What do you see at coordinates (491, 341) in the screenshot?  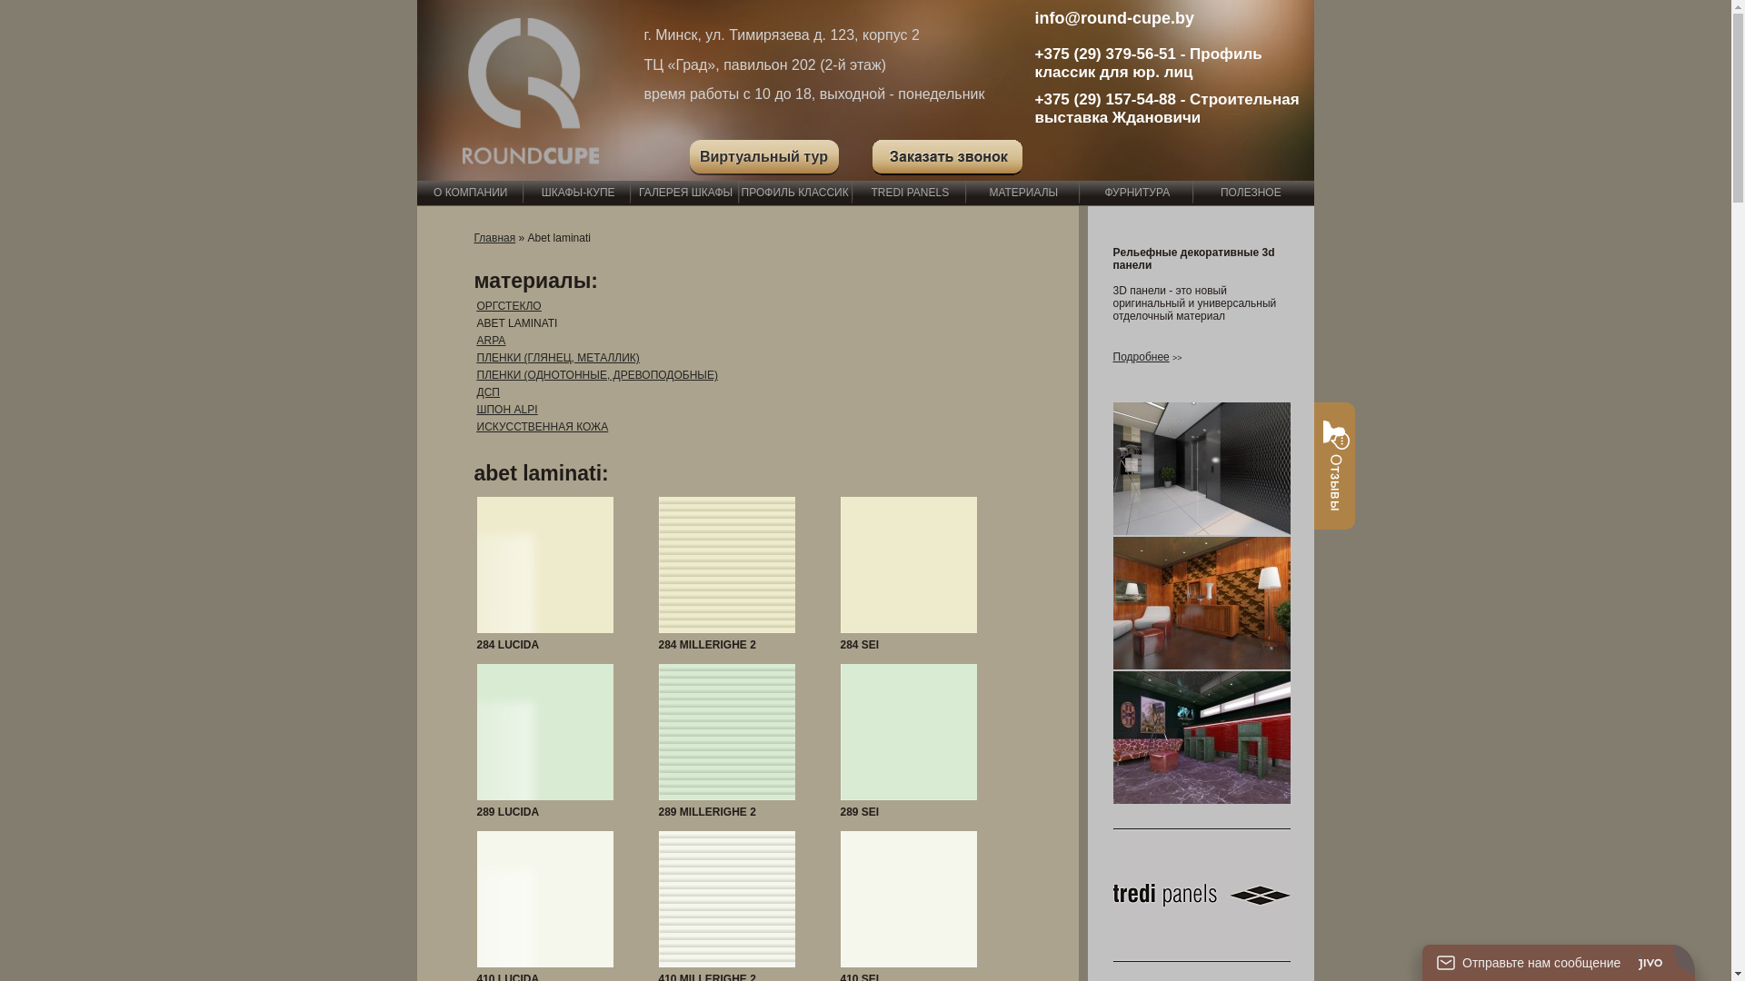 I see `ARPA` at bounding box center [491, 341].